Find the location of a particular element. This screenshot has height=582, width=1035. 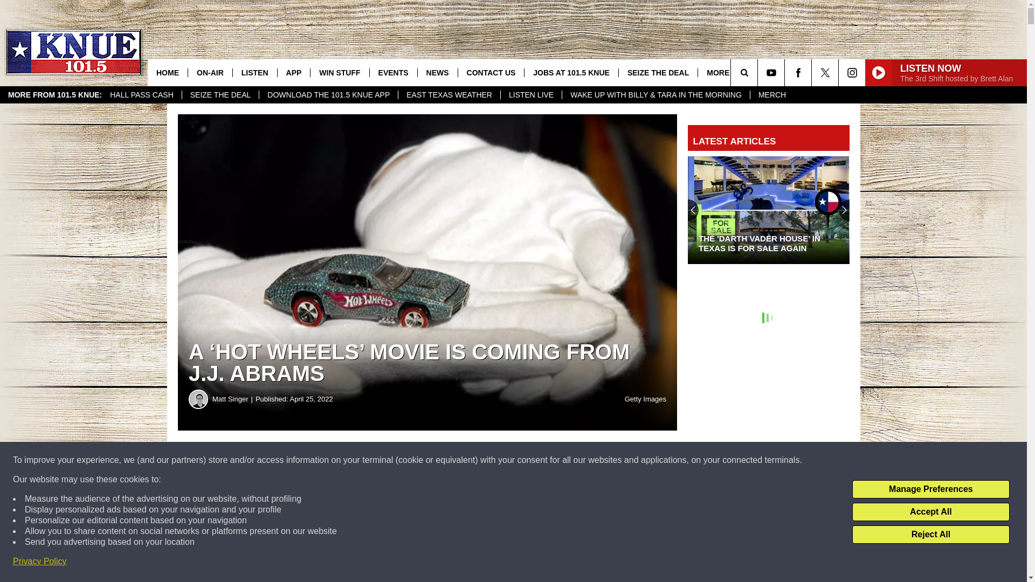

DOWNLOAD THE 101.5 KNUE APP is located at coordinates (328, 95).